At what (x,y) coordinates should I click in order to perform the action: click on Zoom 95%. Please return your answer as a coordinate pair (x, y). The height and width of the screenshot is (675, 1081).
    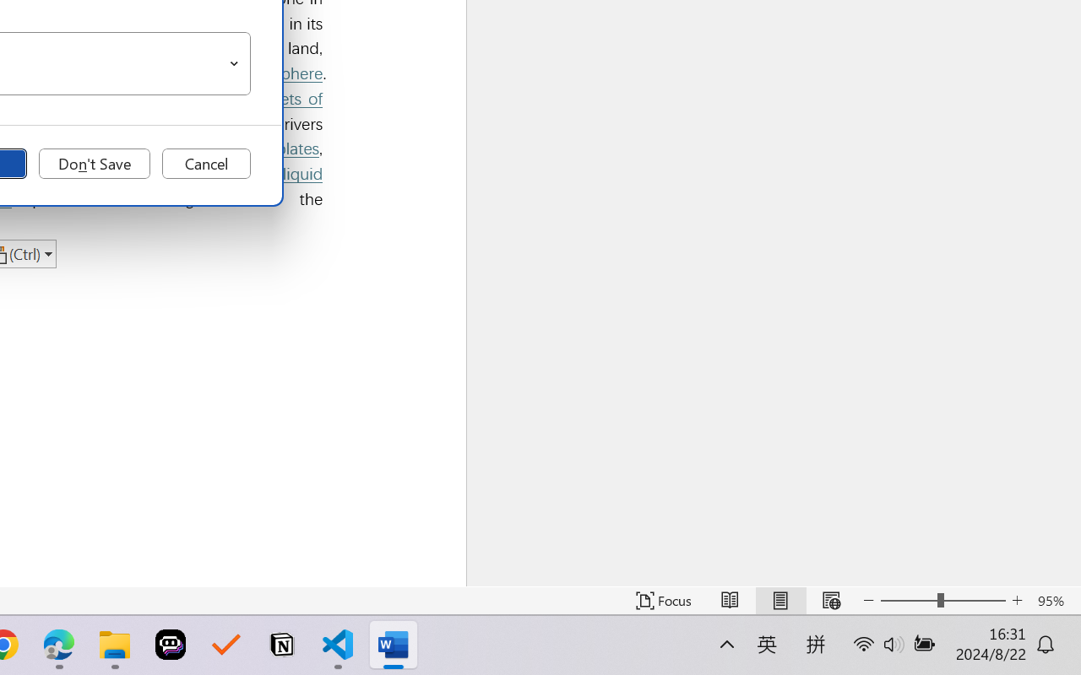
    Looking at the image, I should click on (1055, 601).